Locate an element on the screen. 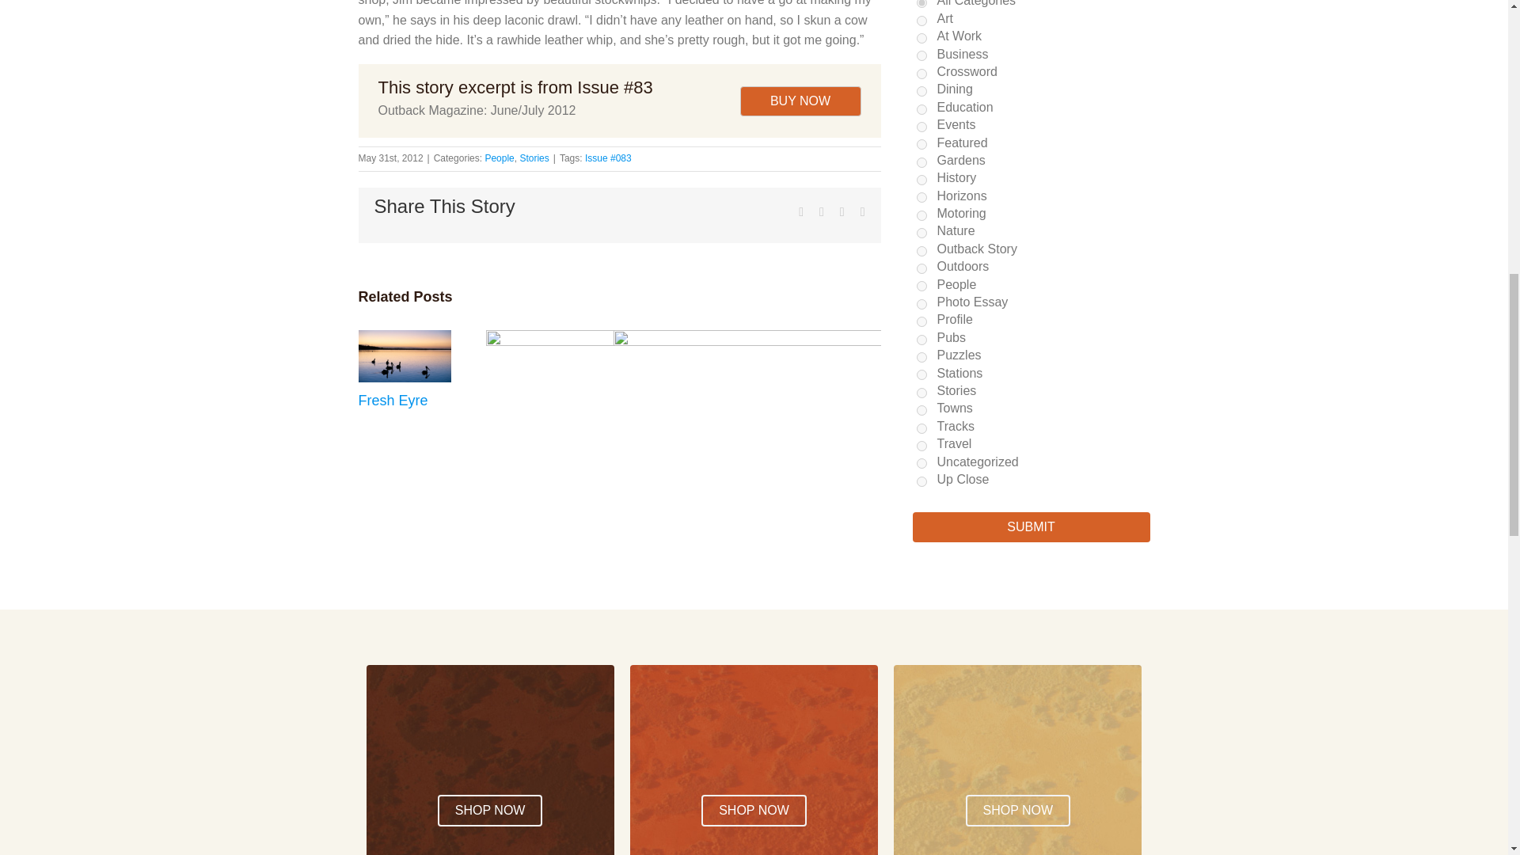  horizons is located at coordinates (921, 197).